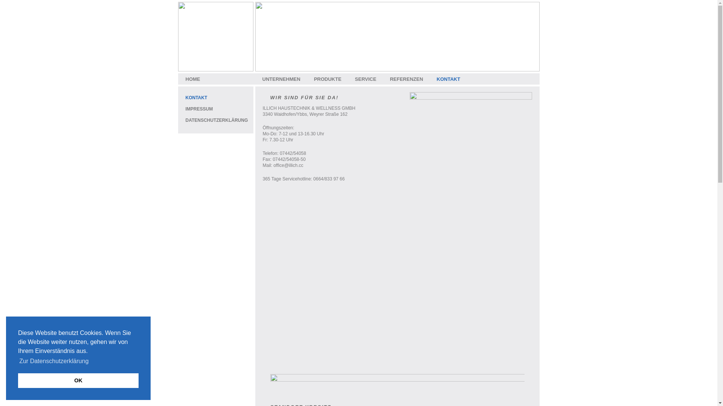 The width and height of the screenshot is (723, 406). I want to click on OK, so click(78, 380).